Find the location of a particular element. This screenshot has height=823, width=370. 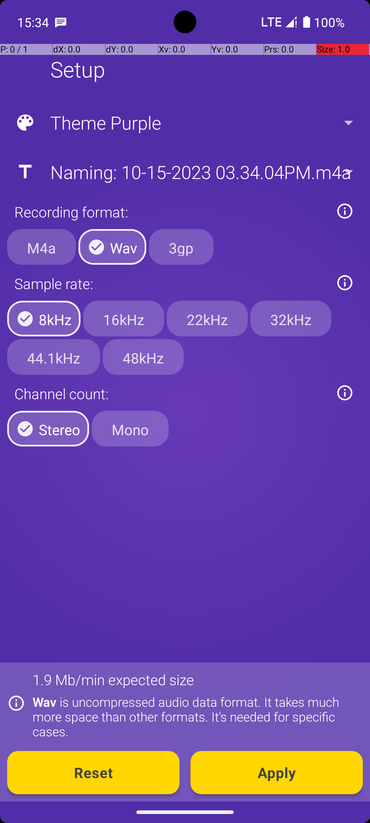

Naming: 10-15-2023 03.34.04PM.m4a is located at coordinates (184, 172).